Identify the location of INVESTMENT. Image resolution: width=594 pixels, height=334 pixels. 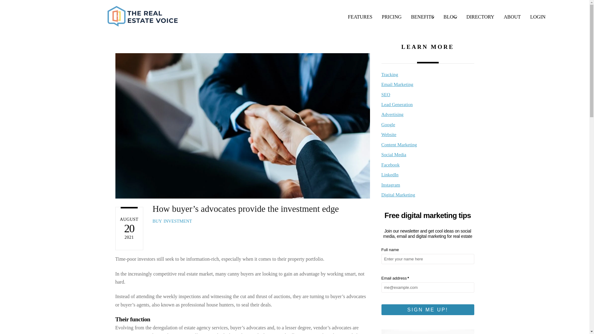
(360, 17).